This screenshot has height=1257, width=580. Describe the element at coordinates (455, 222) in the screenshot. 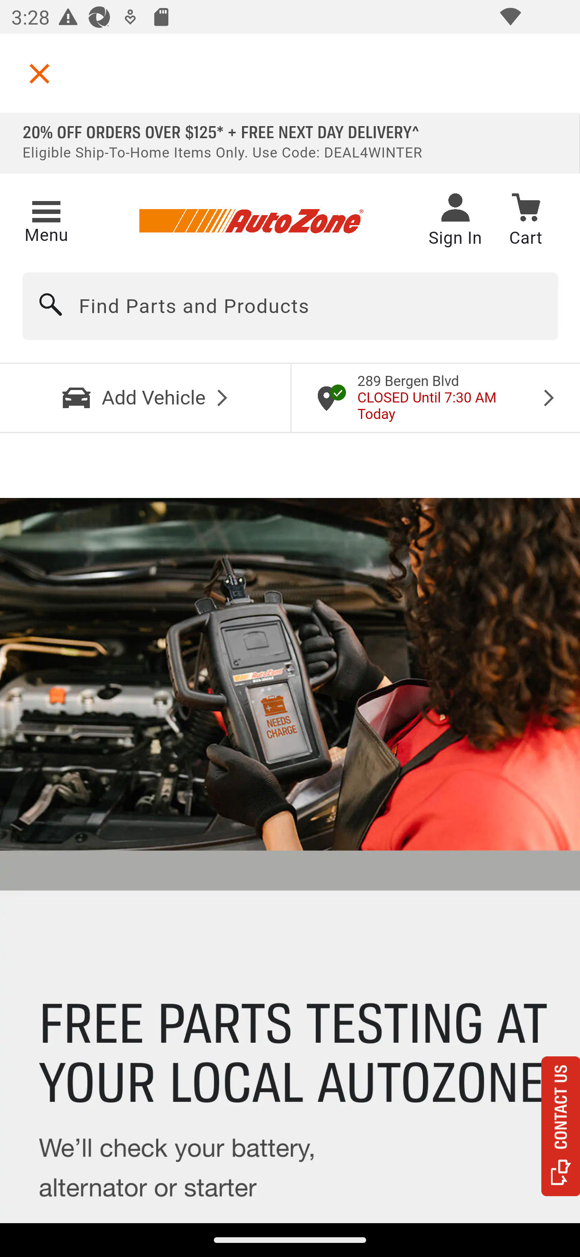

I see `Sign In` at that location.